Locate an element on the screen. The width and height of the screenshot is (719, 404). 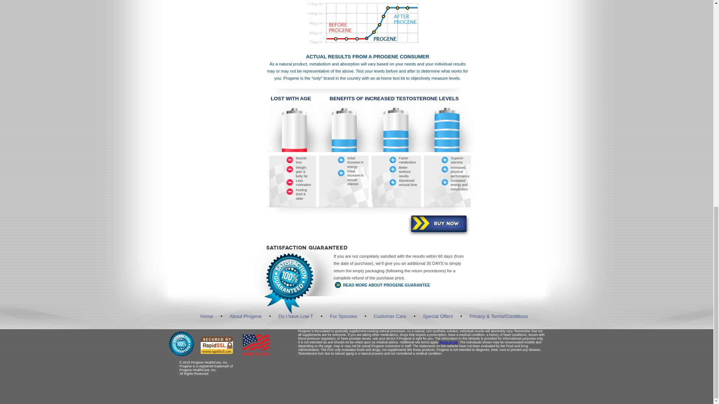
For Spouses is located at coordinates (344, 316).